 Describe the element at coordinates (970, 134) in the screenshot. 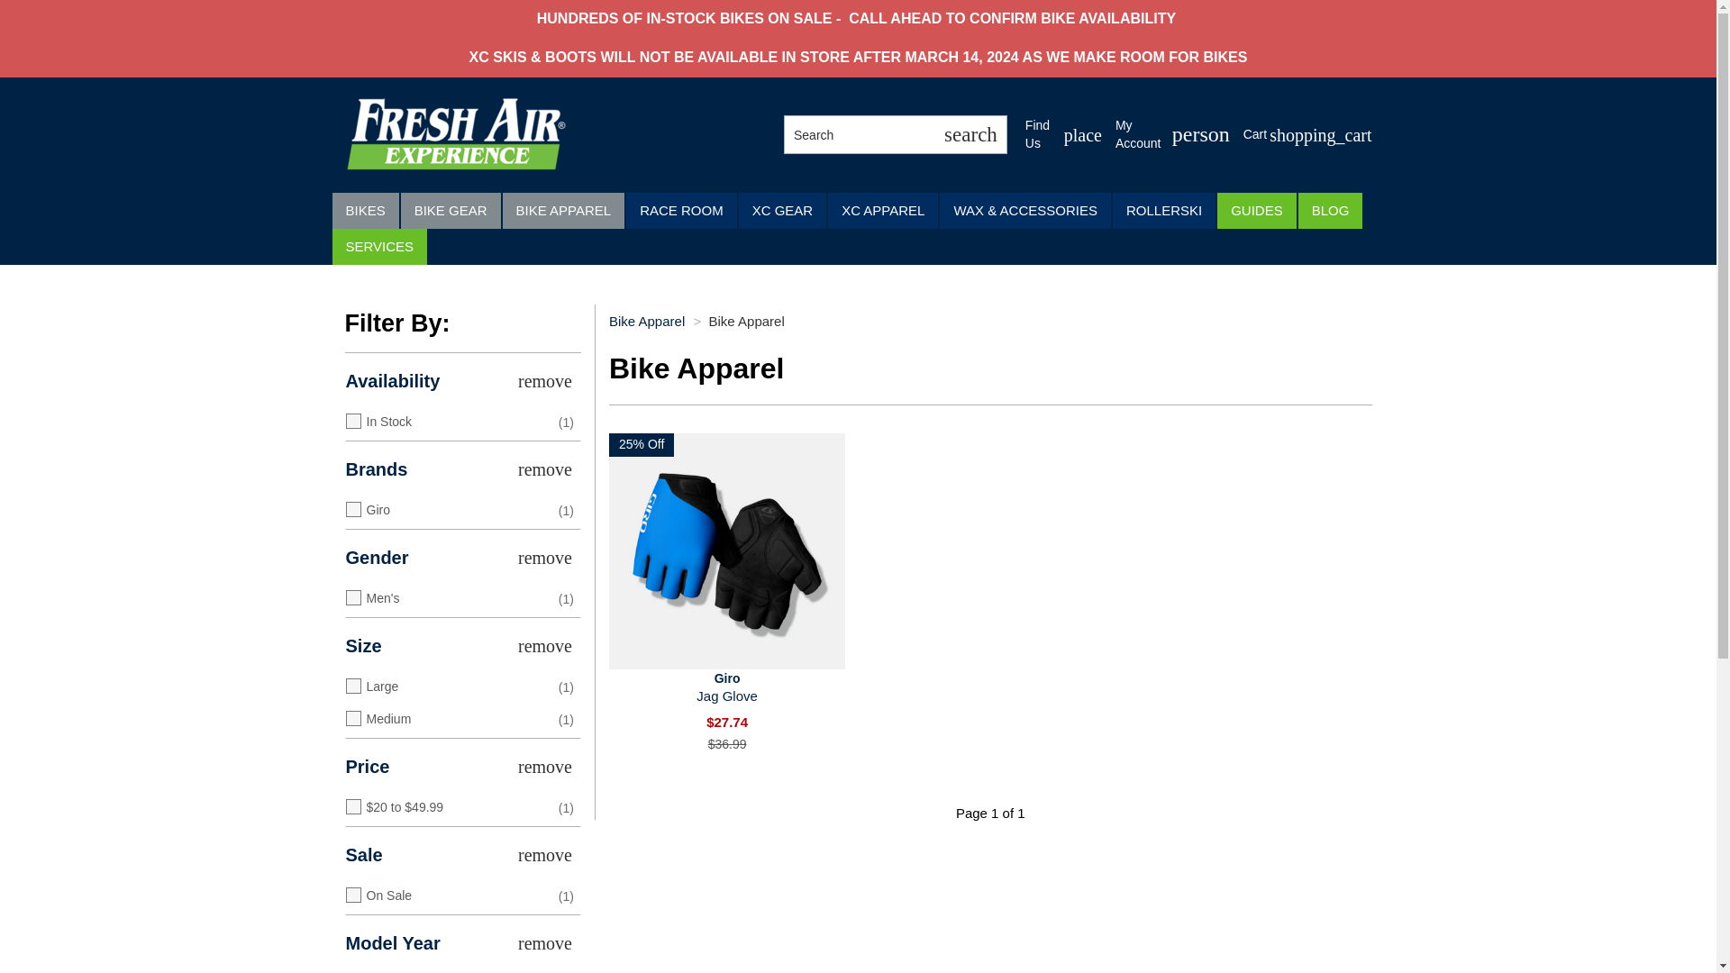

I see `Search` at that location.